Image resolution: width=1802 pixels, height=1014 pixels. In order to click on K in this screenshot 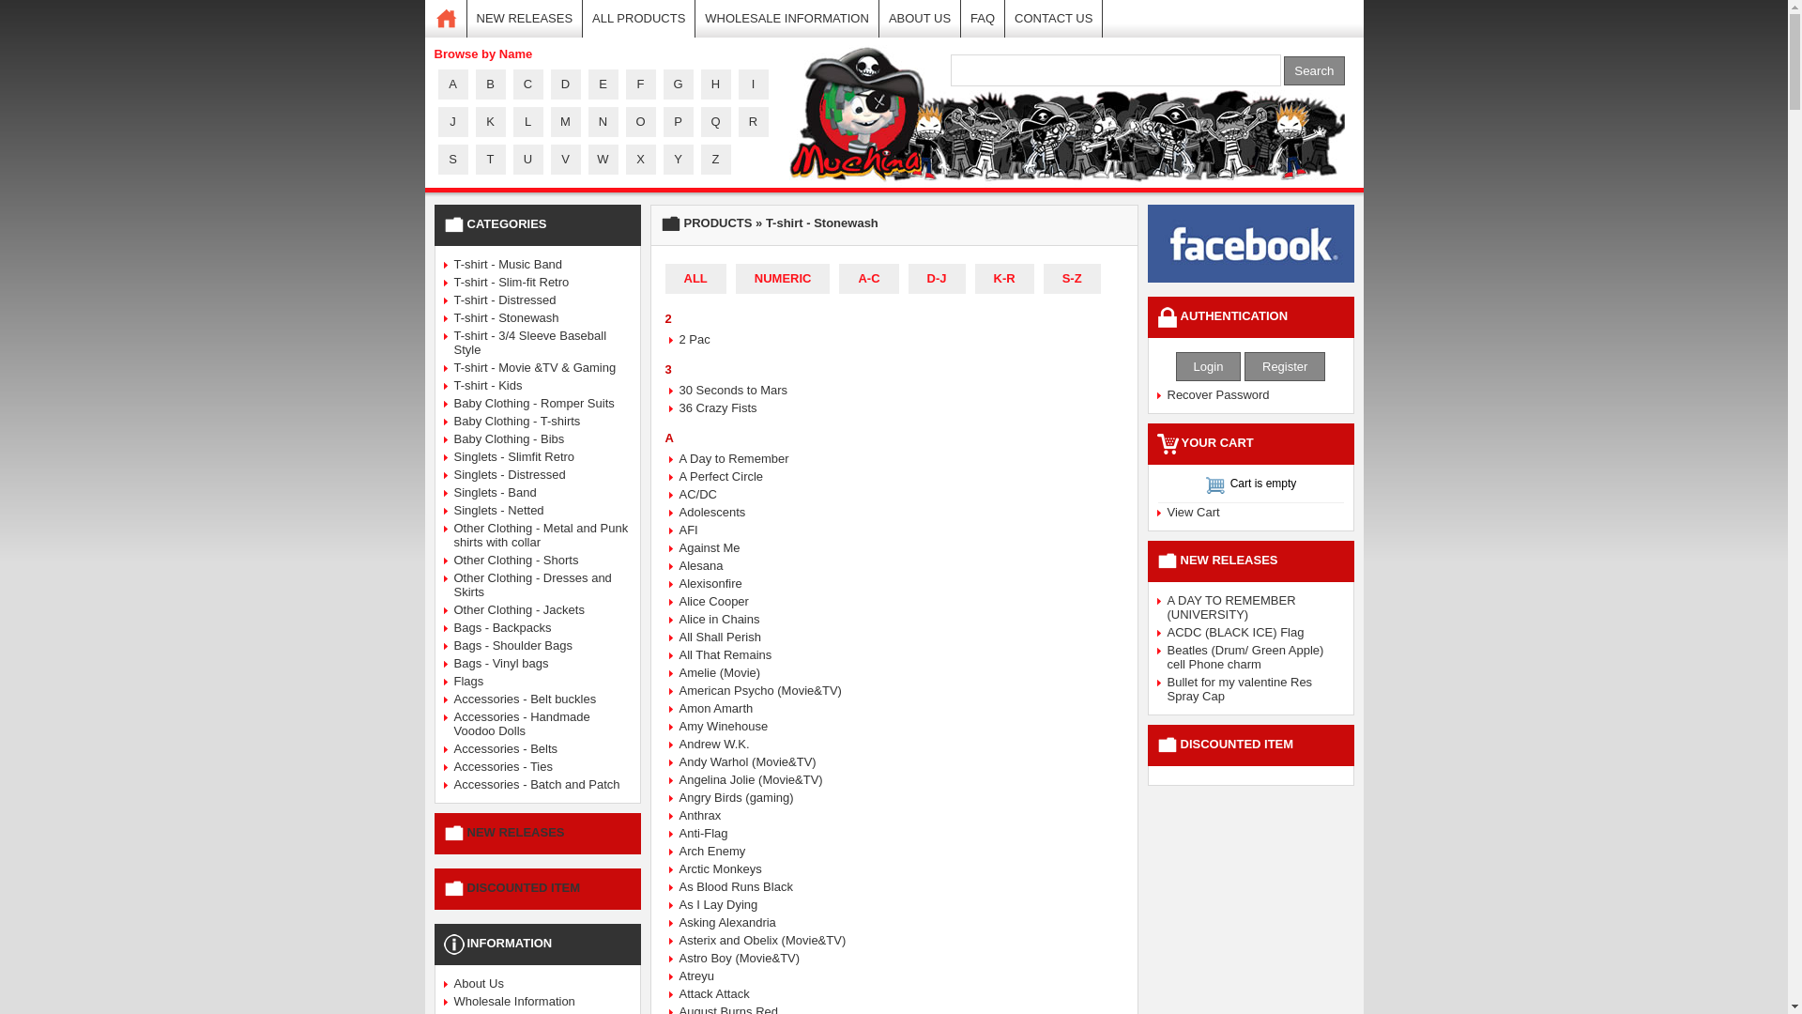, I will do `click(490, 122)`.